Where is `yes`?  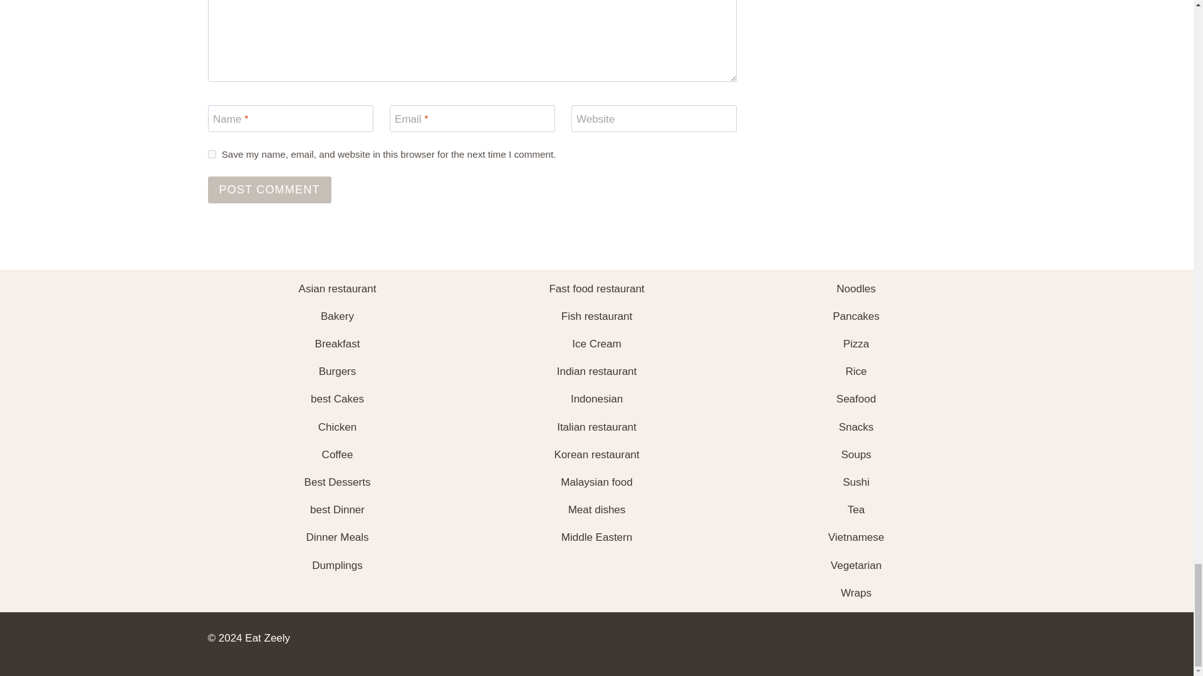
yes is located at coordinates (212, 154).